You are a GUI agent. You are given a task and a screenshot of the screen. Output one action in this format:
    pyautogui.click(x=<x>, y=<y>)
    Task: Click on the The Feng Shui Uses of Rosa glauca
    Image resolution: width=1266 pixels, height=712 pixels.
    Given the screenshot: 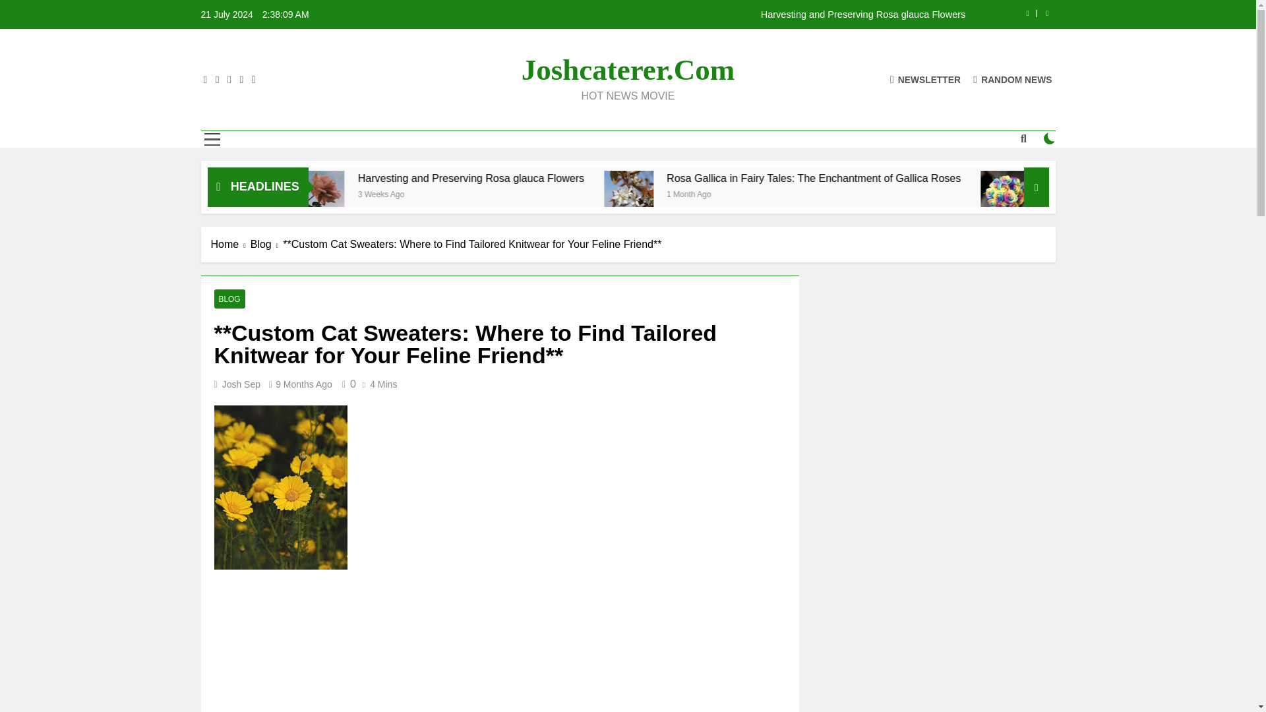 What is the action you would take?
    pyautogui.click(x=394, y=178)
    